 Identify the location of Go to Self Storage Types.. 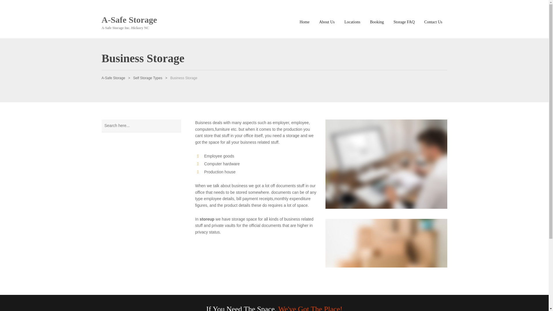
(147, 78).